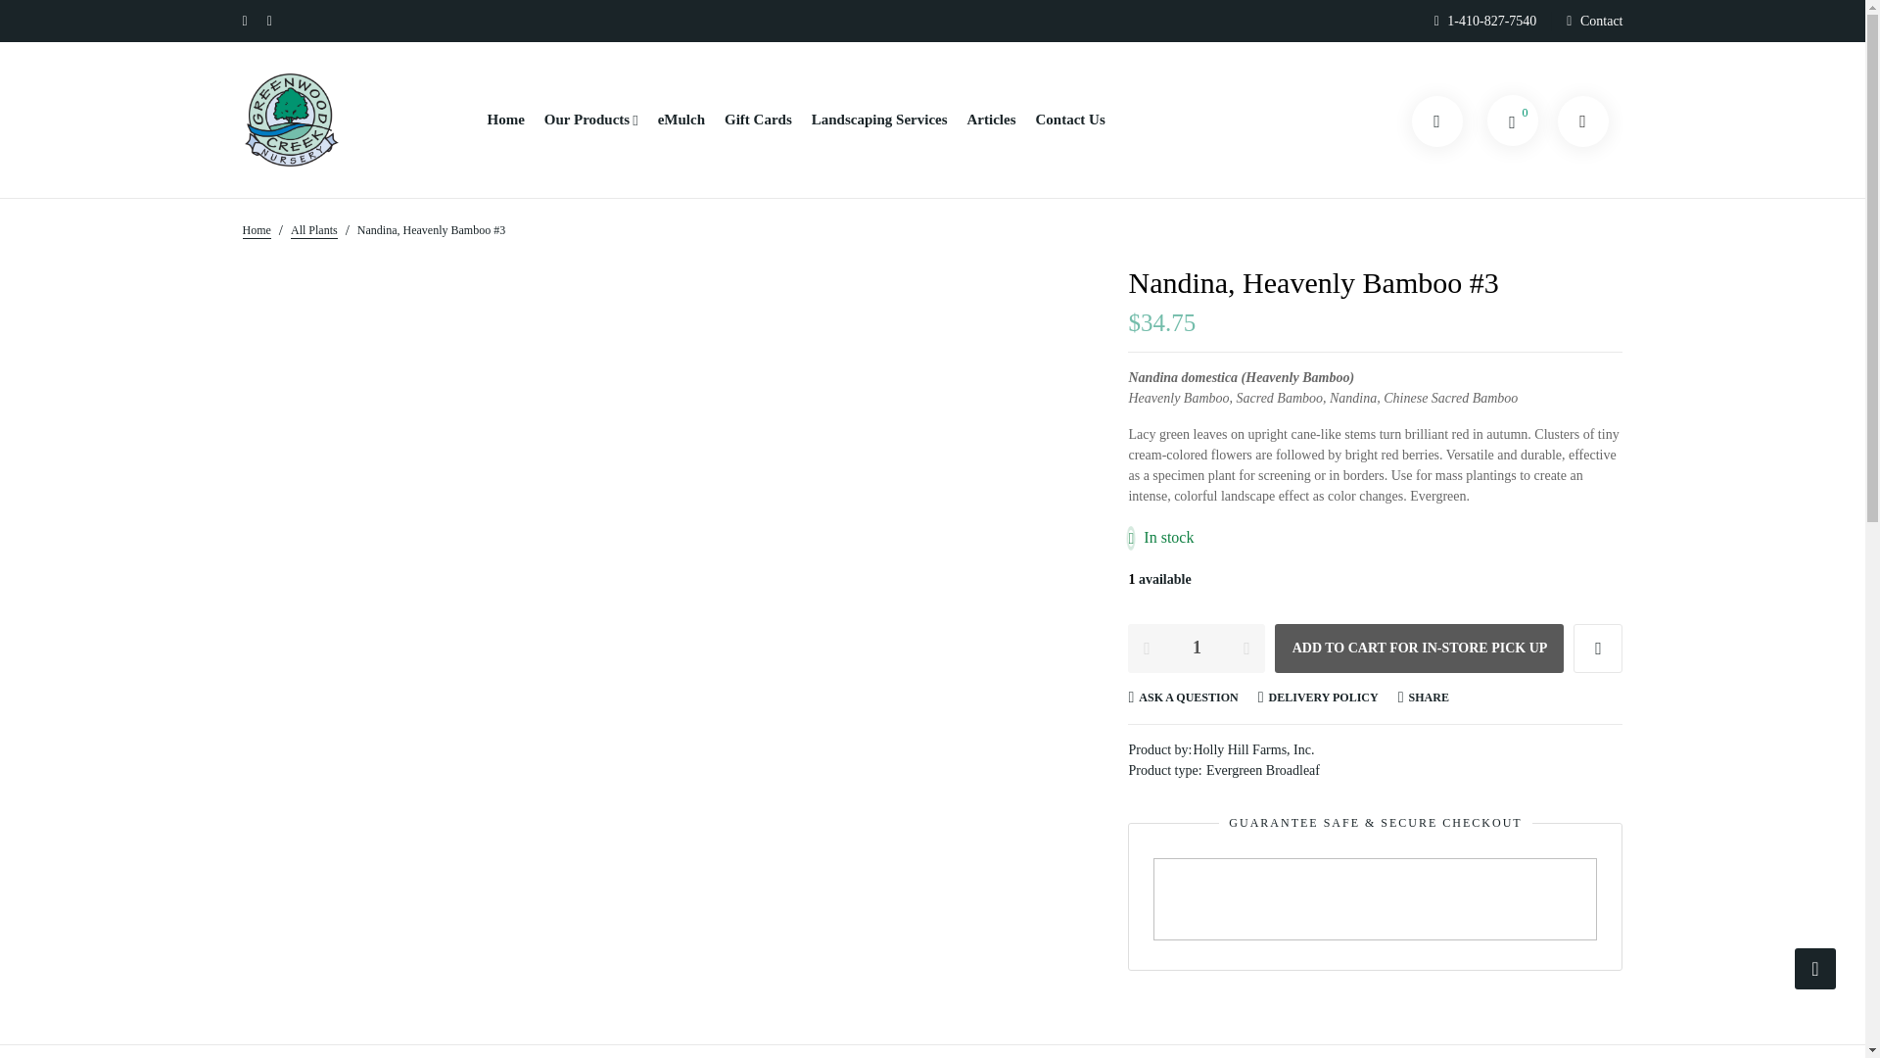  Describe the element at coordinates (758, 120) in the screenshot. I see `Gift Cards` at that location.